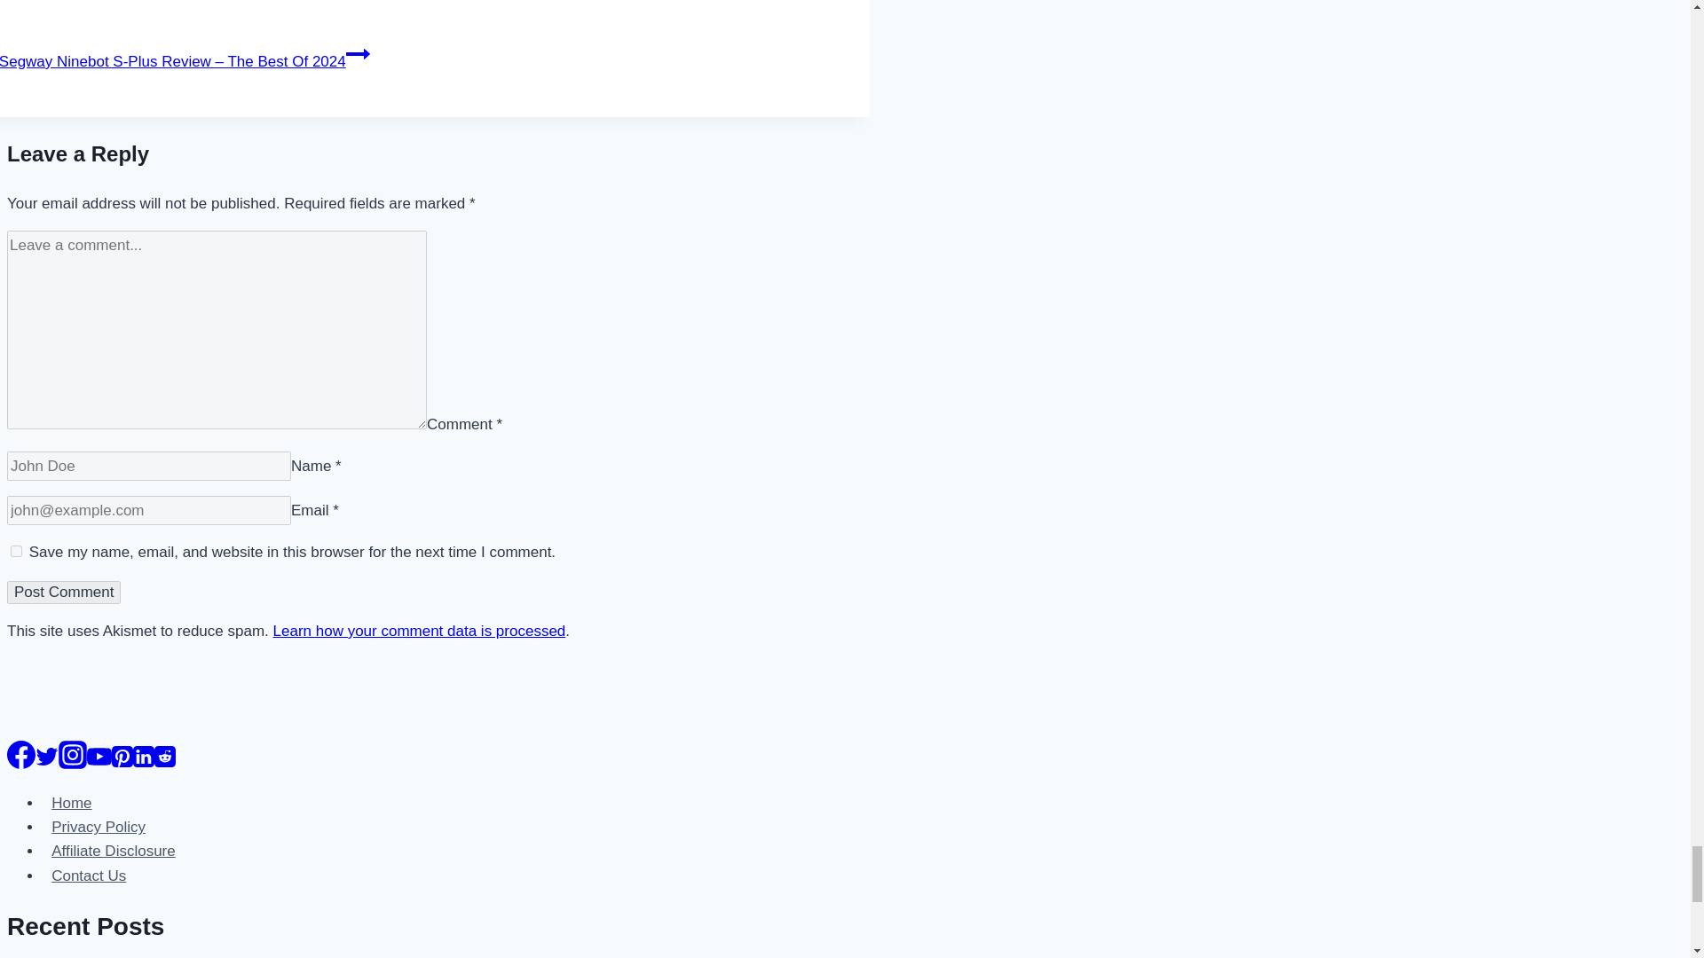  What do you see at coordinates (357, 53) in the screenshot?
I see `Continue` at bounding box center [357, 53].